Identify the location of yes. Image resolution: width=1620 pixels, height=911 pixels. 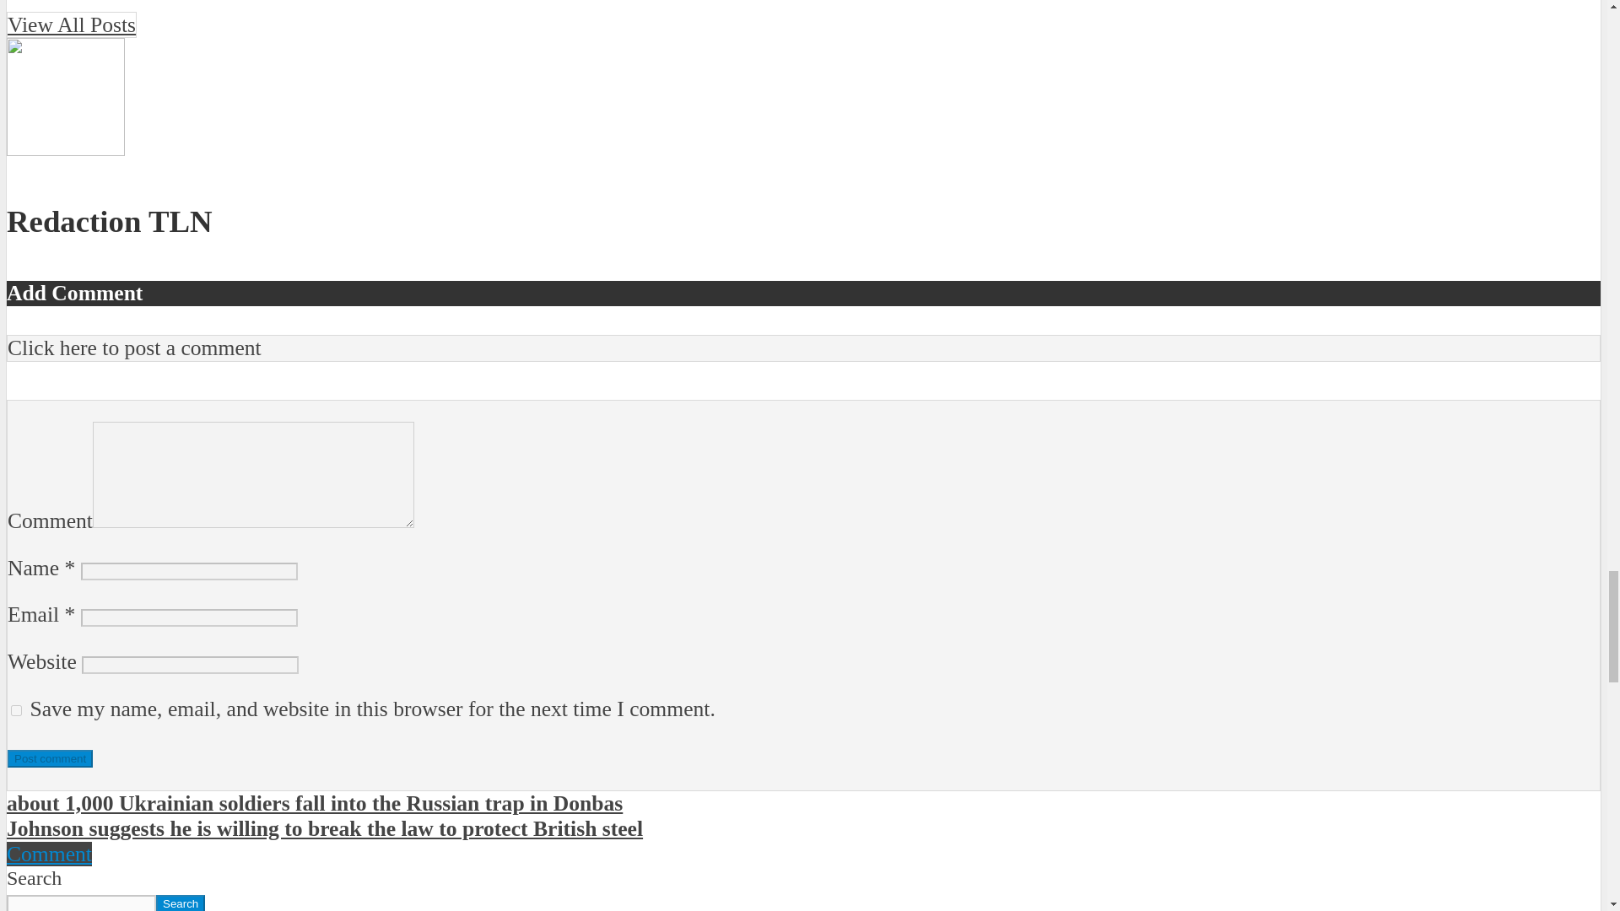
(17, 710).